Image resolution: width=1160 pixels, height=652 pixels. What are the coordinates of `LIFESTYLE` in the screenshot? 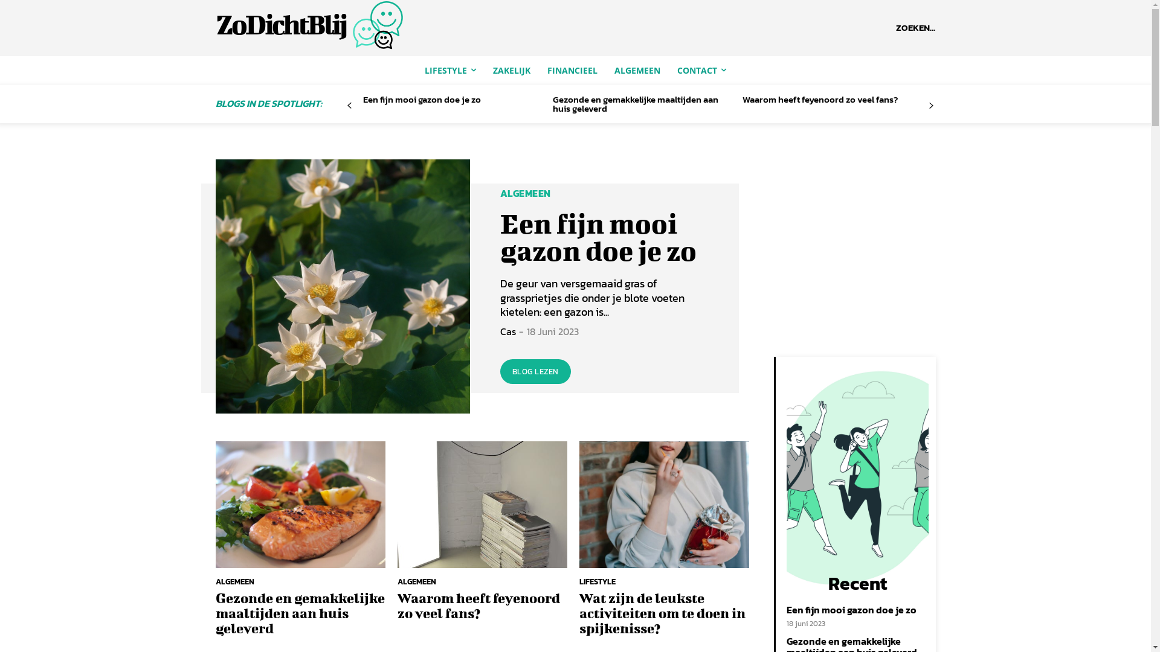 It's located at (598, 582).